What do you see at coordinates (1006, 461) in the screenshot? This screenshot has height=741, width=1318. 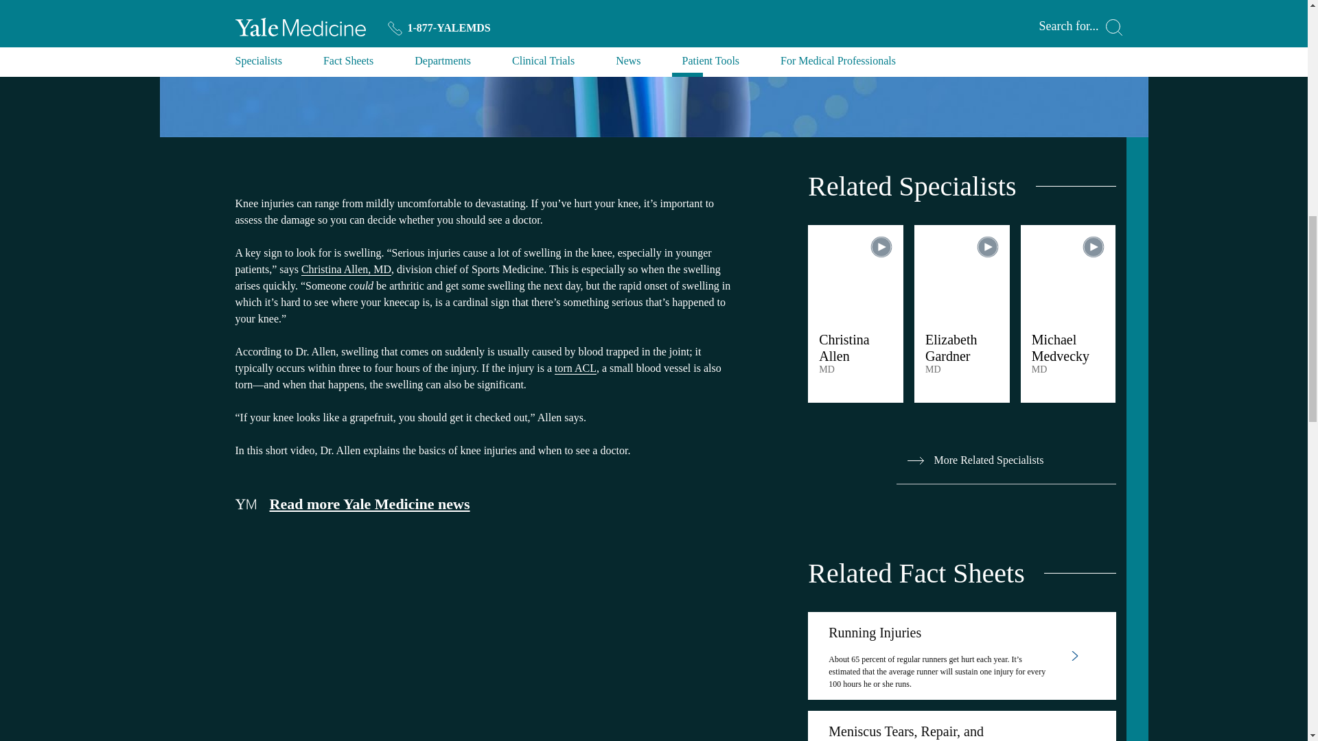 I see `More Related Specialists` at bounding box center [1006, 461].